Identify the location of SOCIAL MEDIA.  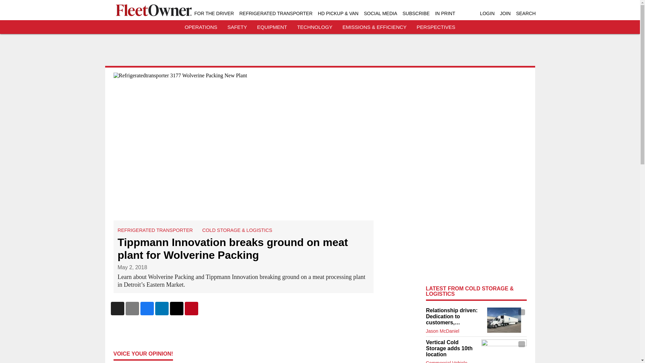
(380, 13).